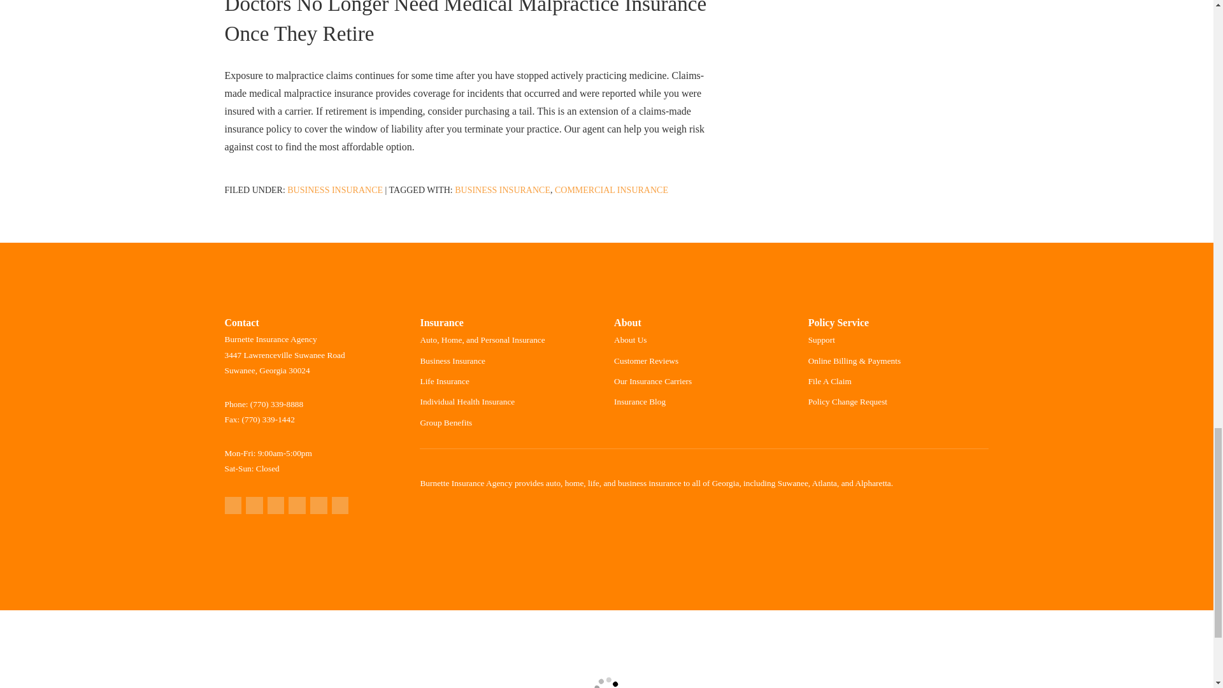  I want to click on Commercial Insurance, so click(611, 190).